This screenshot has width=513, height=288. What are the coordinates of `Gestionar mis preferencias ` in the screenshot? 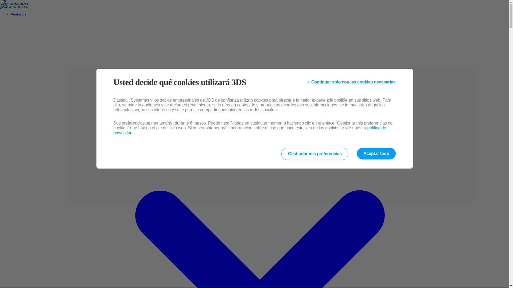 It's located at (315, 154).